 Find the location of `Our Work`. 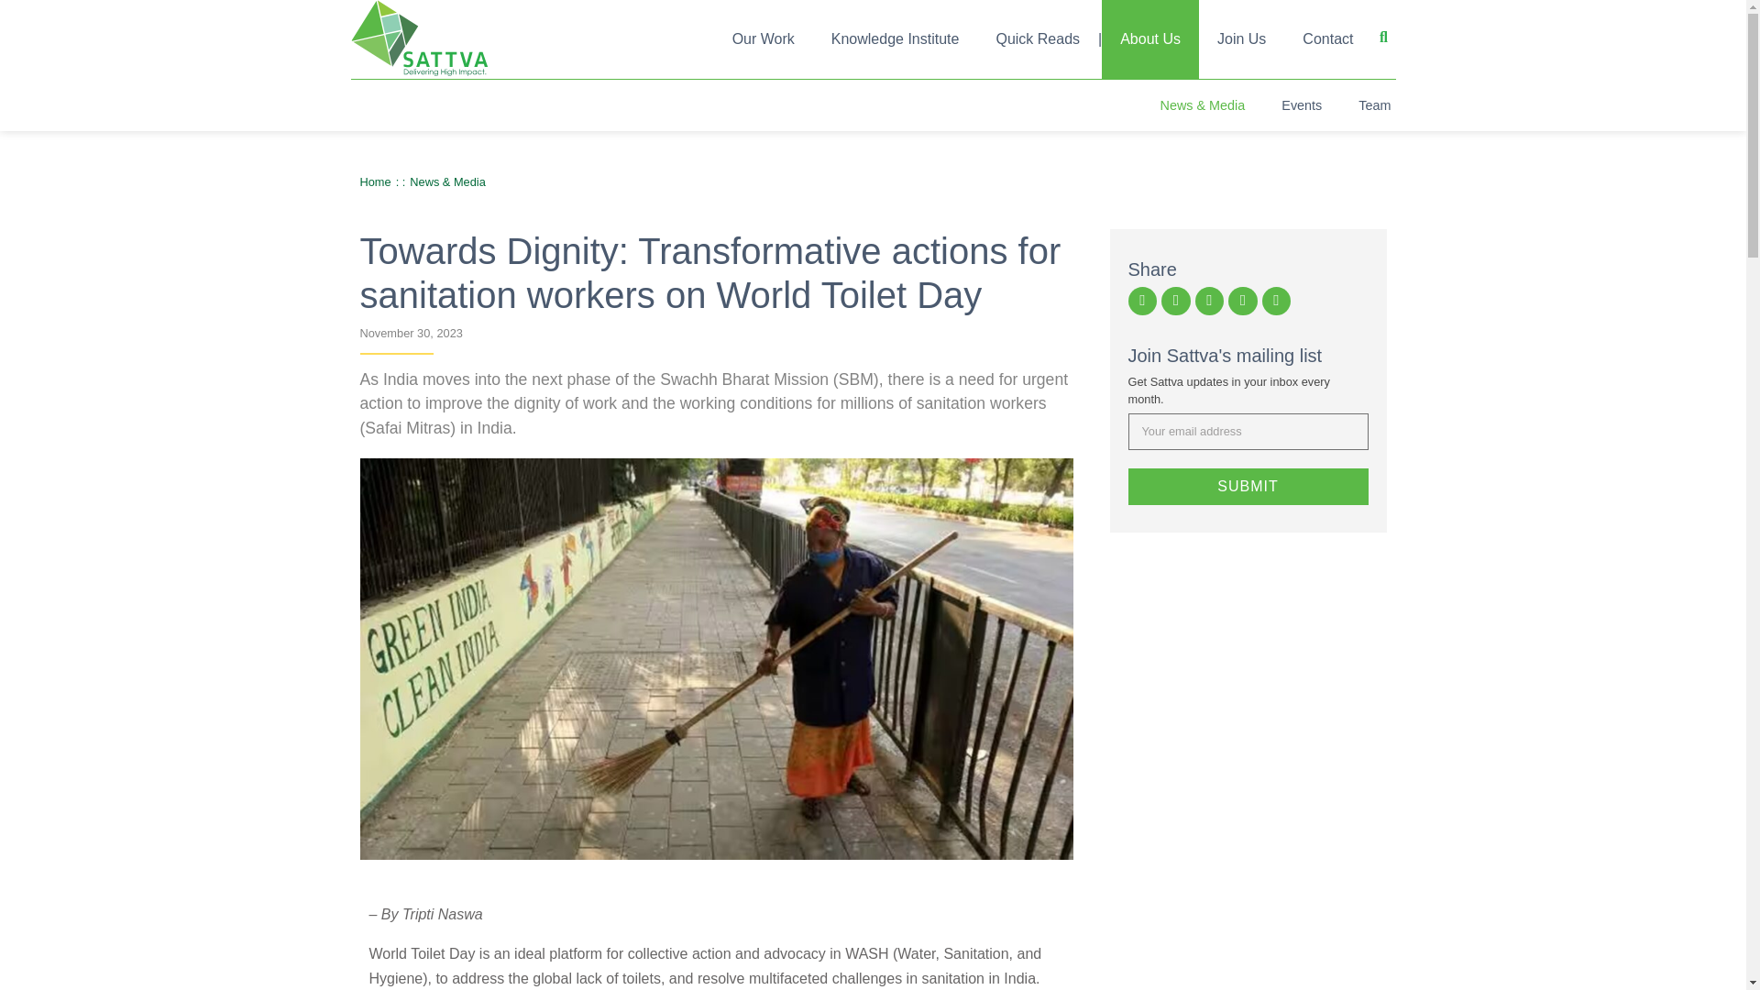

Our Work is located at coordinates (764, 39).